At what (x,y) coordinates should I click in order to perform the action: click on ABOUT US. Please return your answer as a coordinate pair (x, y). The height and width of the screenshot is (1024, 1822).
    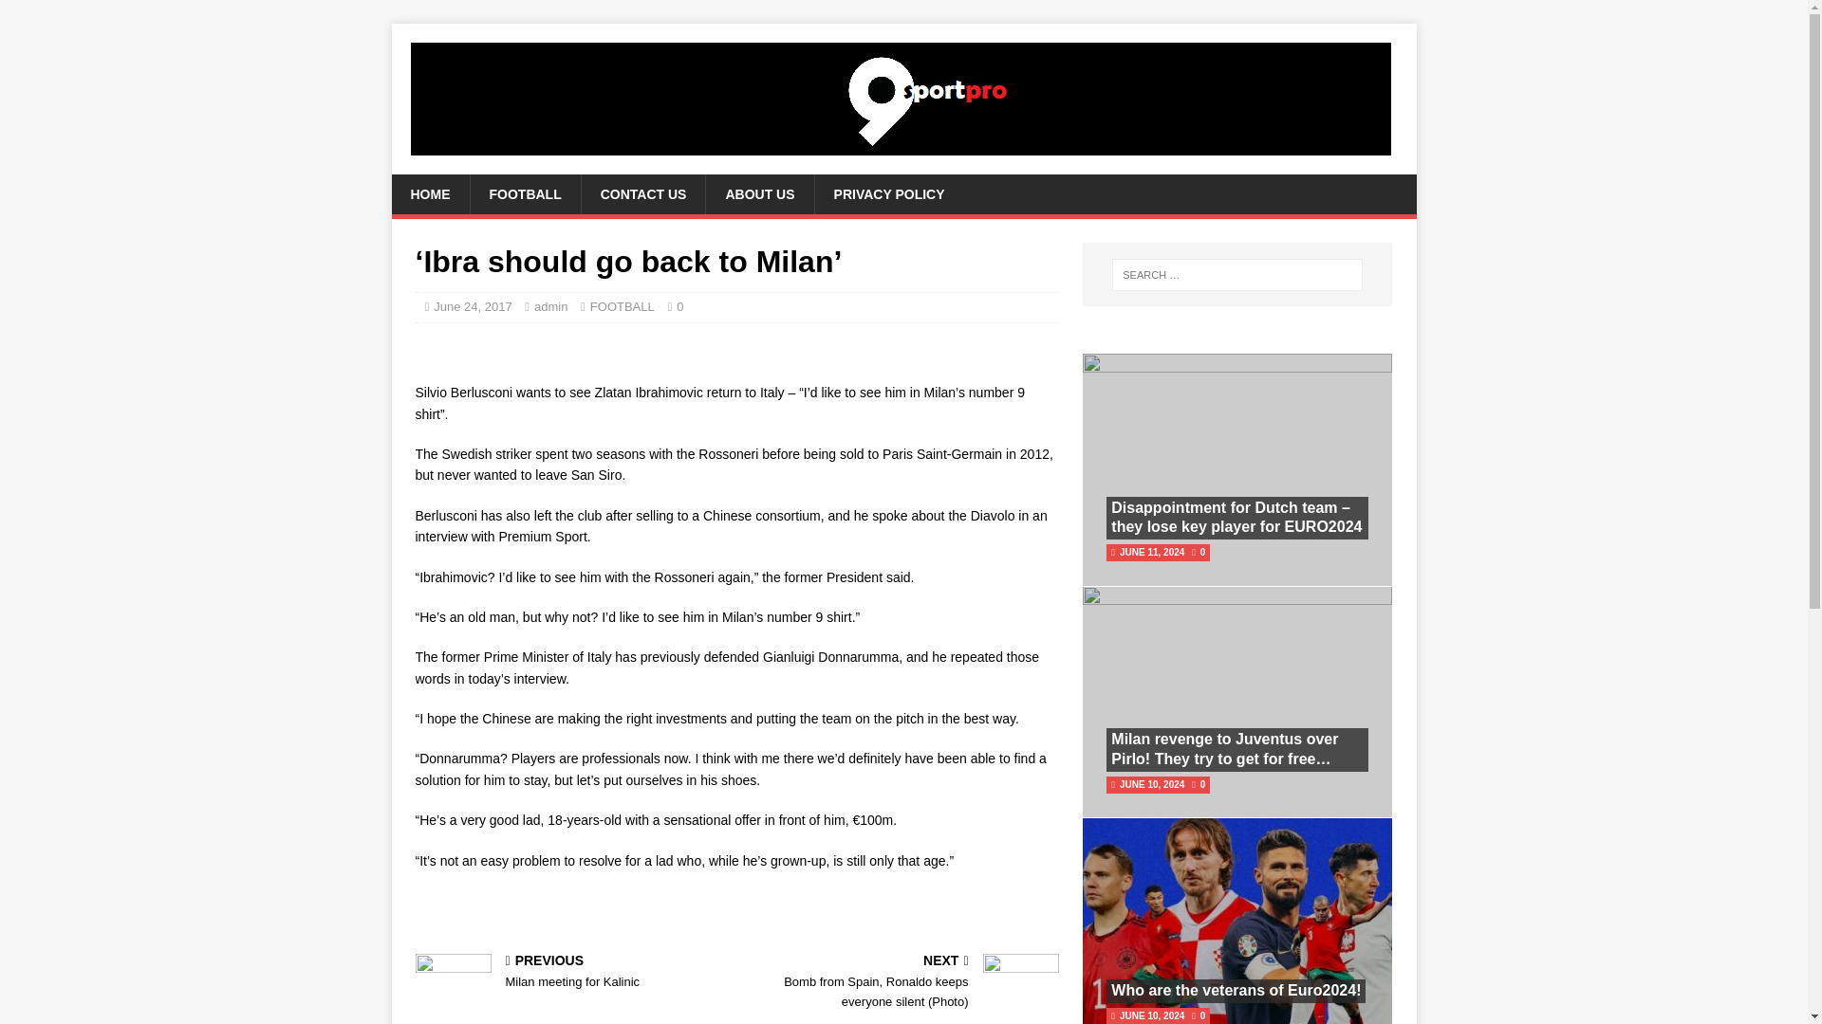
    Looking at the image, I should click on (70, 15).